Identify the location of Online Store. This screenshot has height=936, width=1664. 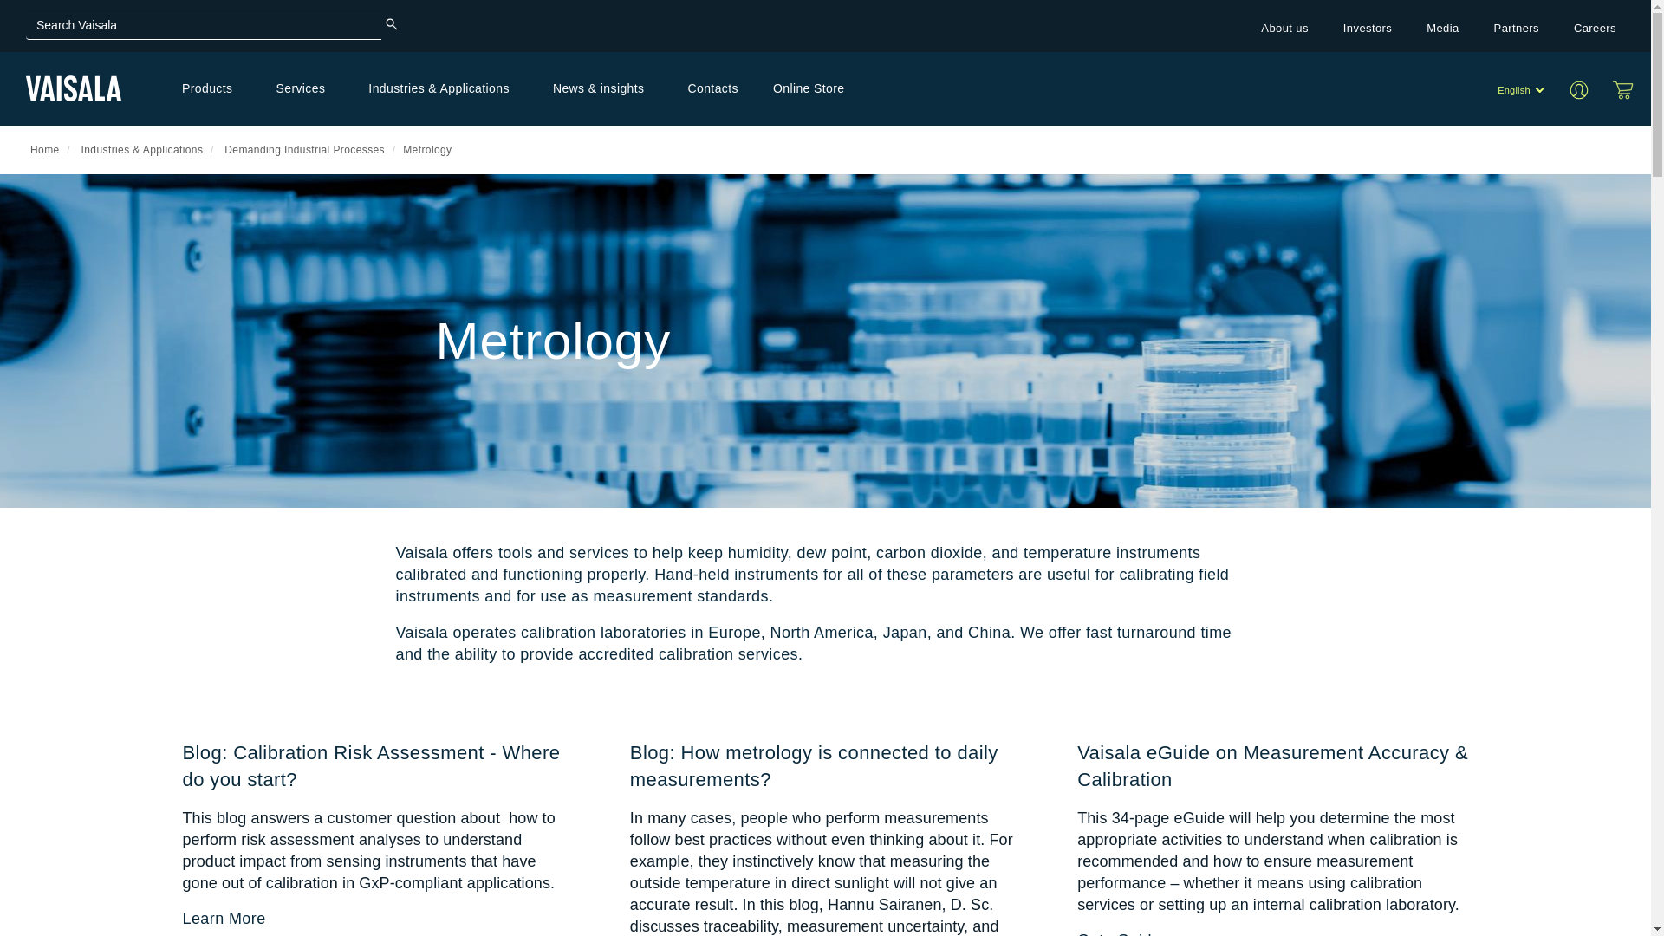
(1622, 89).